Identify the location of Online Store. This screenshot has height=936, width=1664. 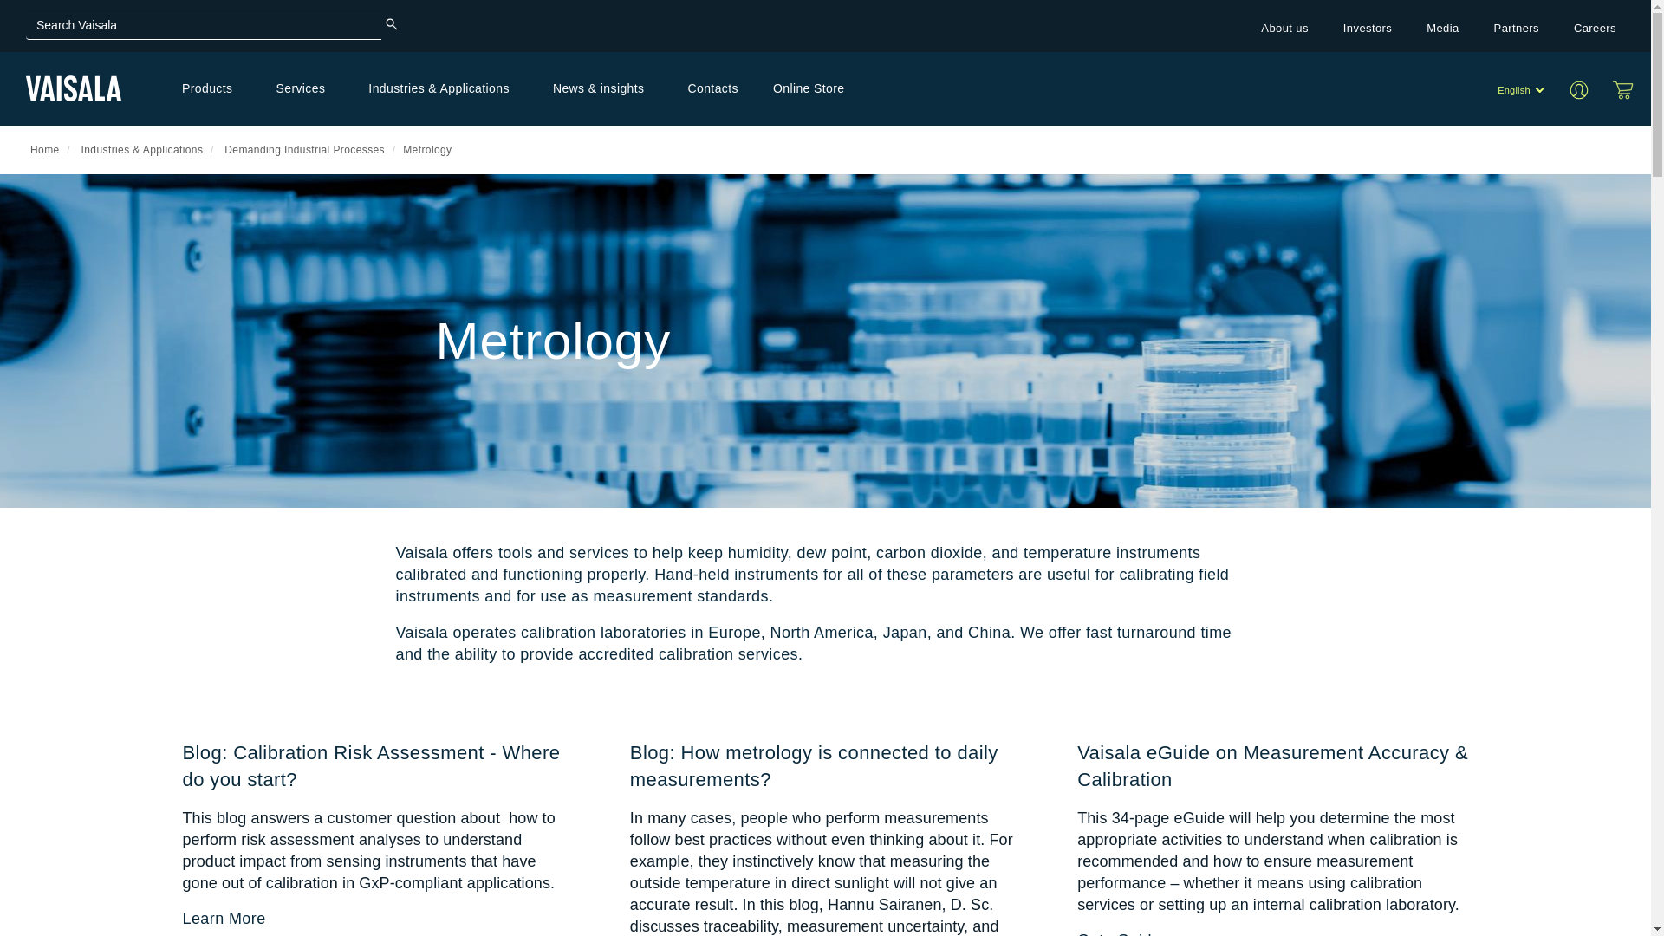
(1622, 89).